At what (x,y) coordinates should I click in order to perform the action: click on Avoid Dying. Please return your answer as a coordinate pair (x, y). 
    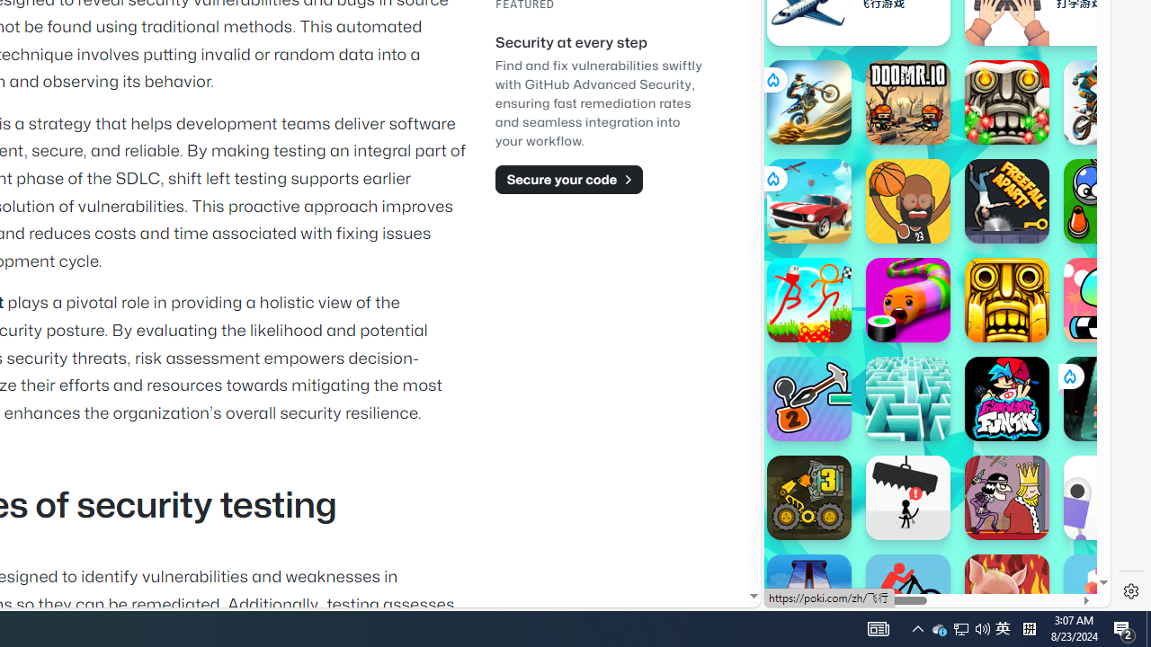
    Looking at the image, I should click on (908, 498).